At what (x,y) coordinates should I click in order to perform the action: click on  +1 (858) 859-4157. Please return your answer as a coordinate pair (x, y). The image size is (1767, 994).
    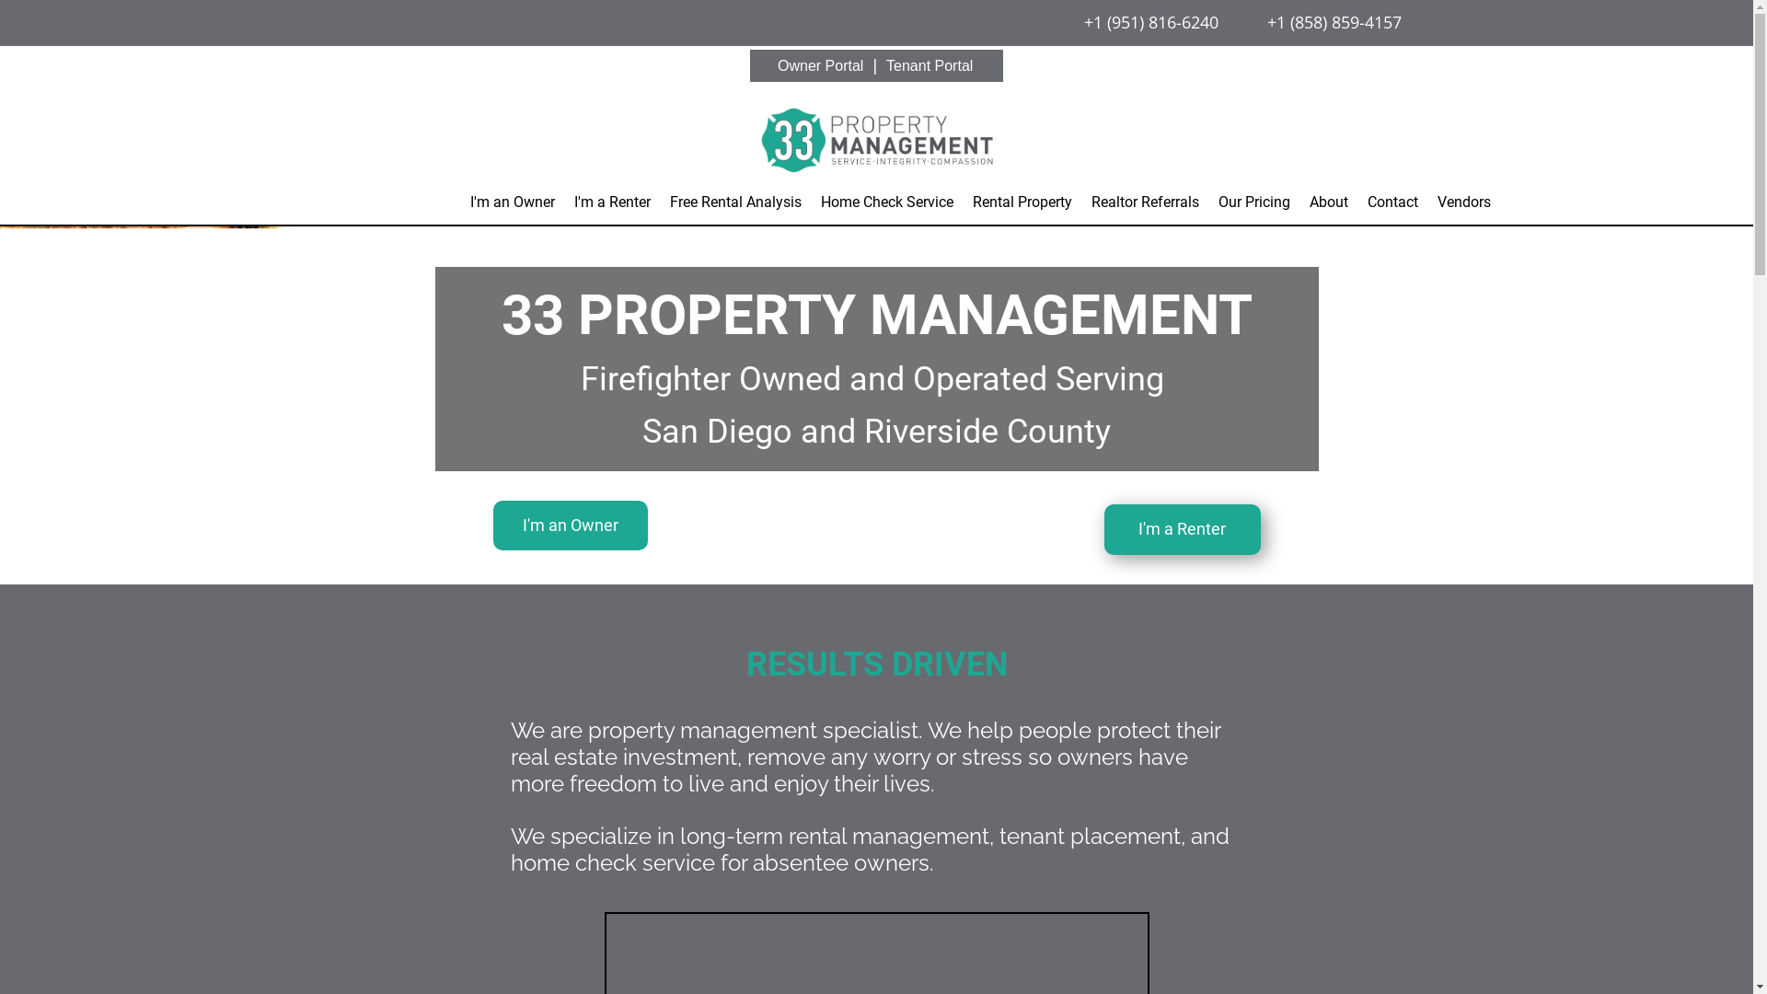
    Looking at the image, I should click on (1333, 22).